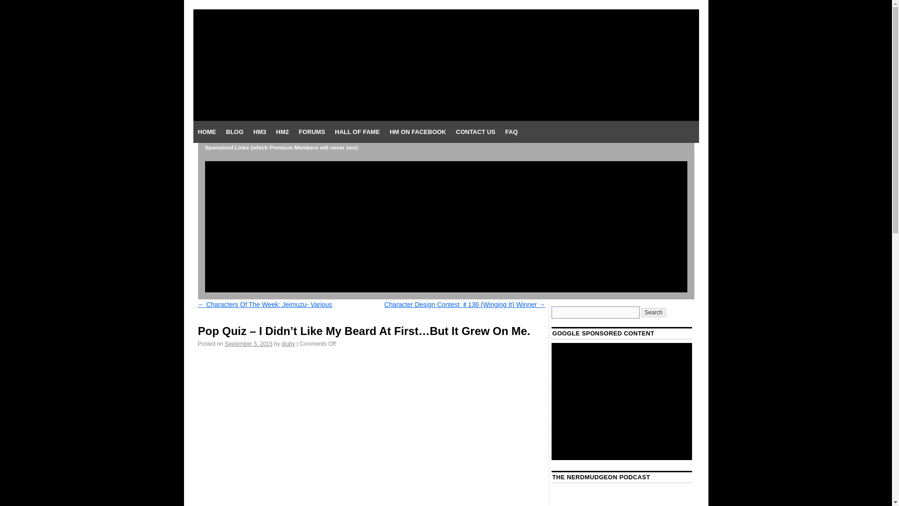 Image resolution: width=899 pixels, height=506 pixels. What do you see at coordinates (234, 132) in the screenshot?
I see `BLOG` at bounding box center [234, 132].